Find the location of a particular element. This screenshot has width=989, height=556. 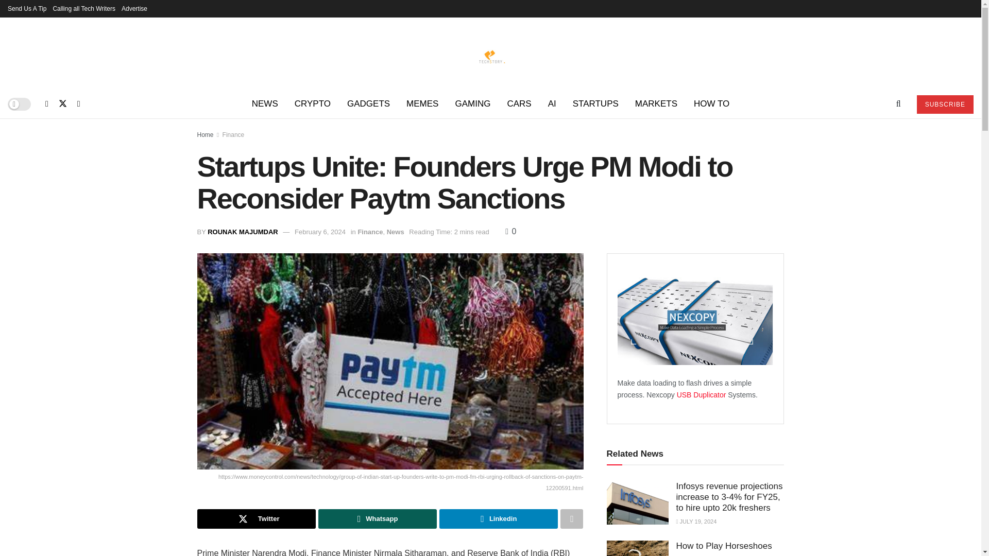

GADGETS is located at coordinates (369, 104).